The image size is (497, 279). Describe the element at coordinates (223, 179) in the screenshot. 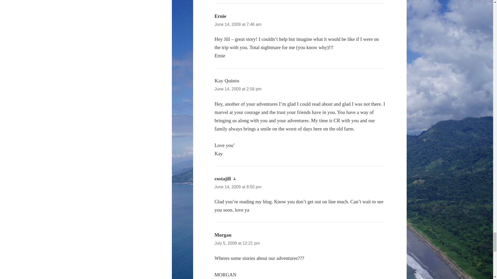

I see `costajill` at that location.